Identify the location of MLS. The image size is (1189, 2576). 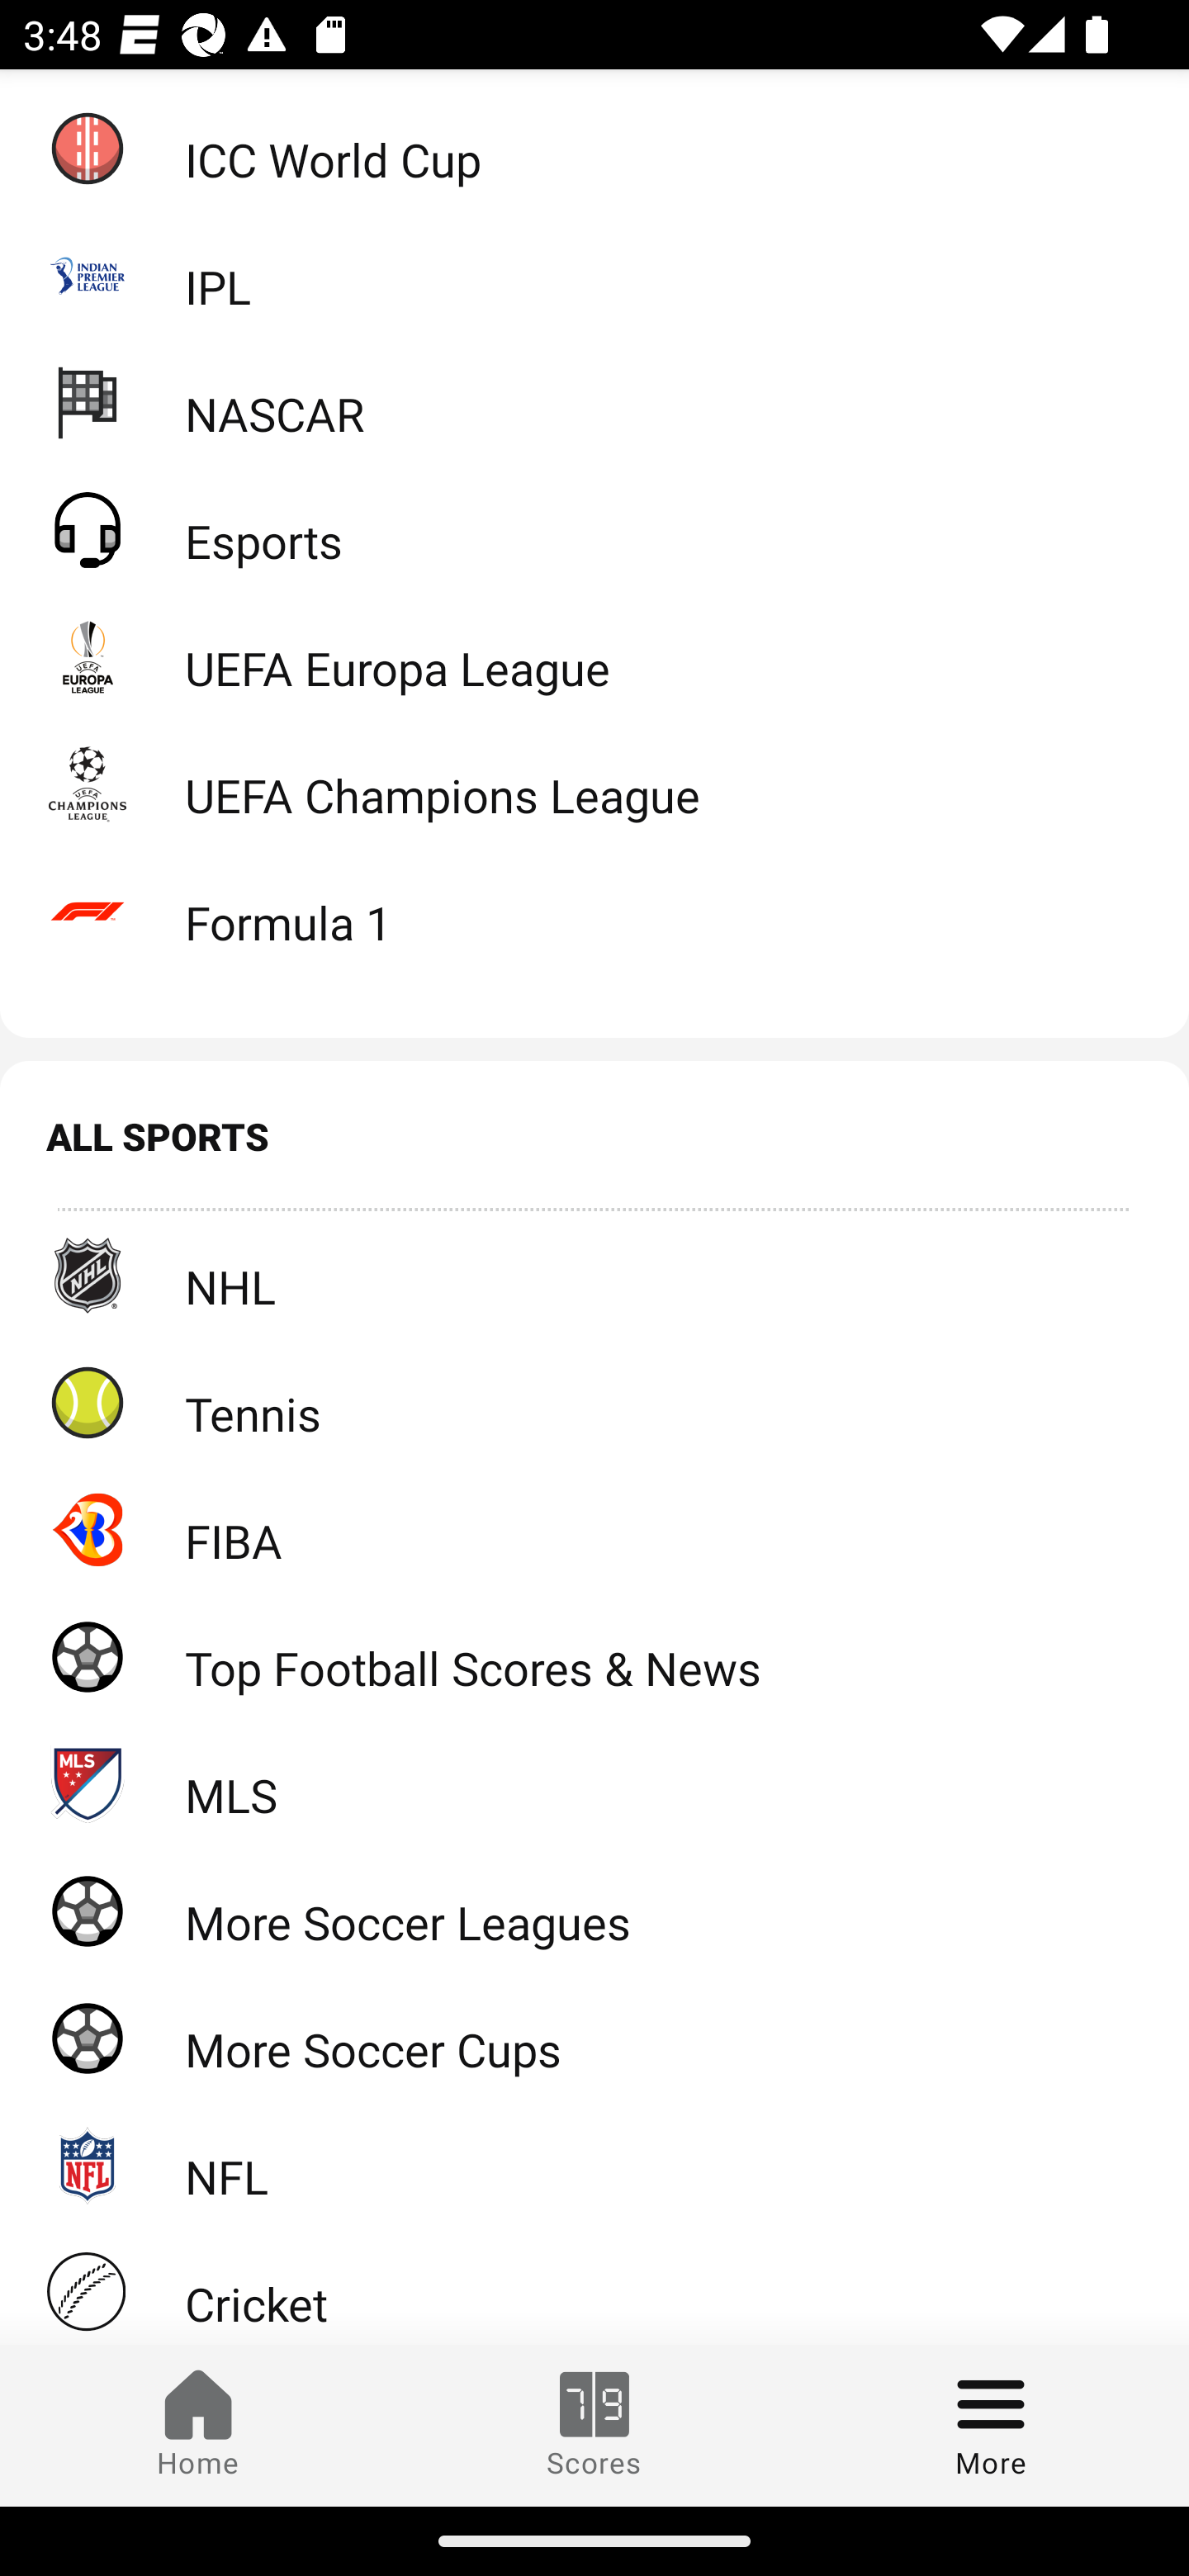
(594, 1783).